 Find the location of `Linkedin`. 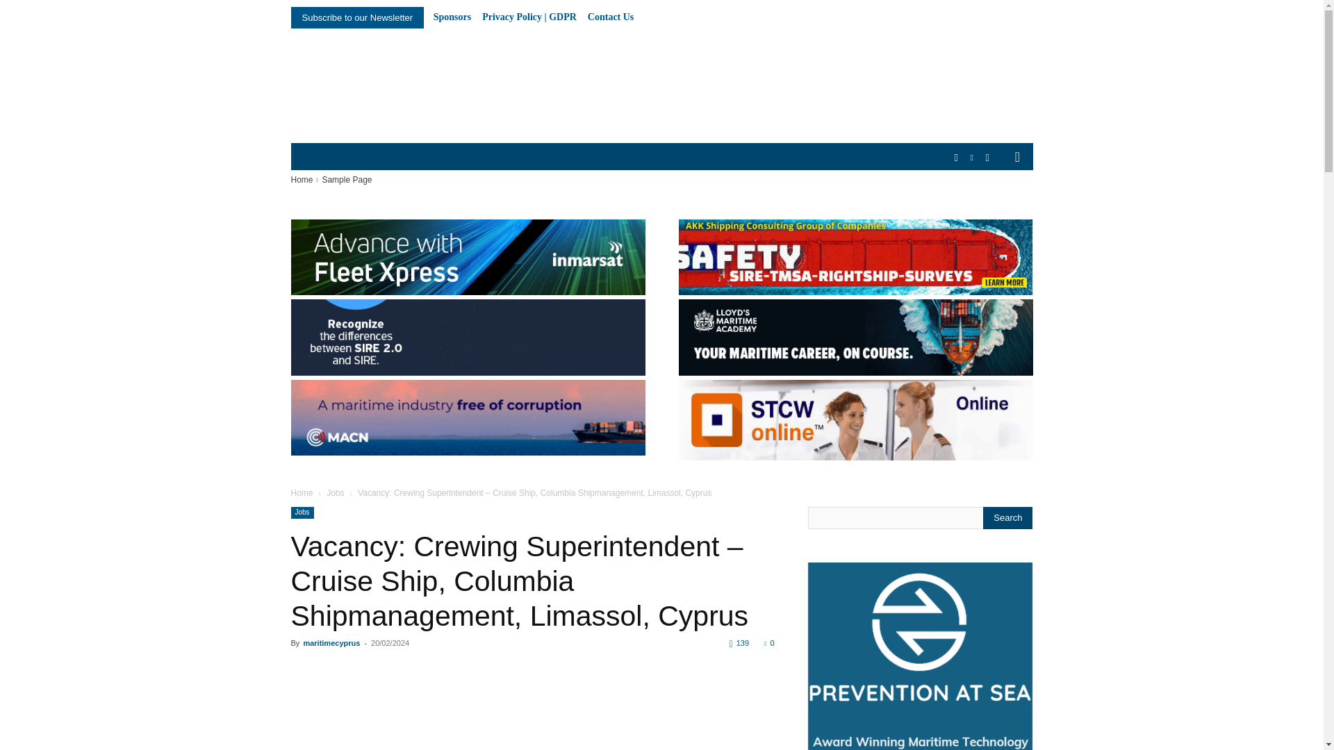

Linkedin is located at coordinates (973, 158).